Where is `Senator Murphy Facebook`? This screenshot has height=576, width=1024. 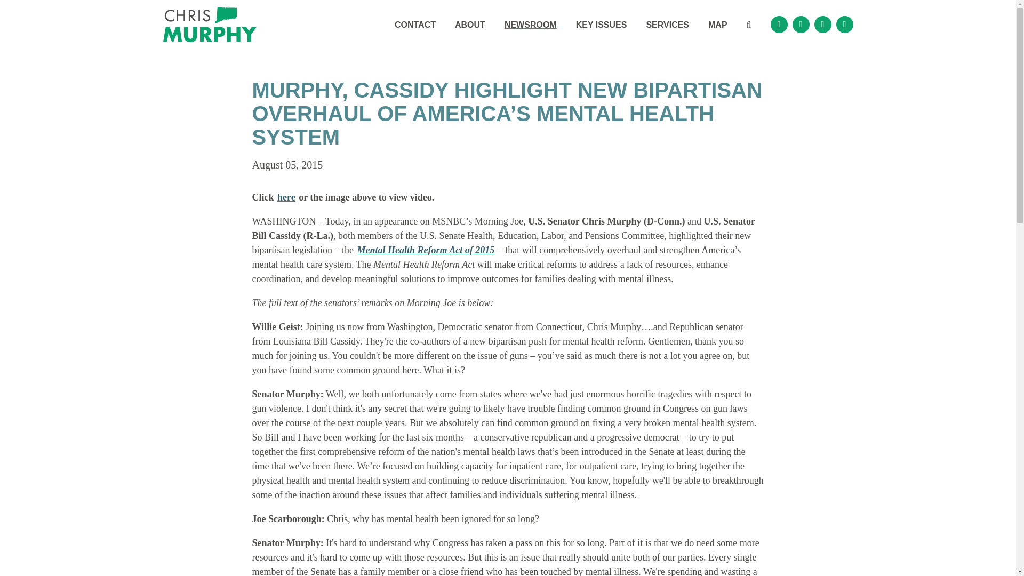
Senator Murphy Facebook is located at coordinates (779, 25).